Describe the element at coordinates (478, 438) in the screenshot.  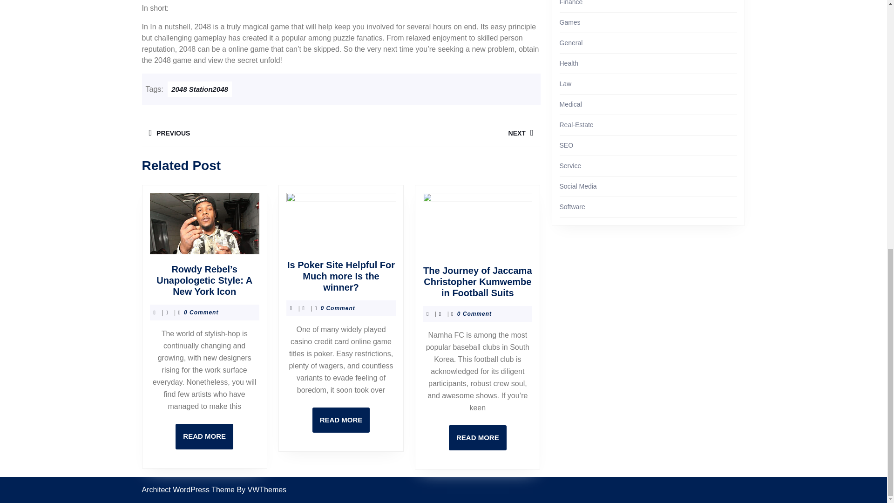
I see `2048 Station2048` at that location.